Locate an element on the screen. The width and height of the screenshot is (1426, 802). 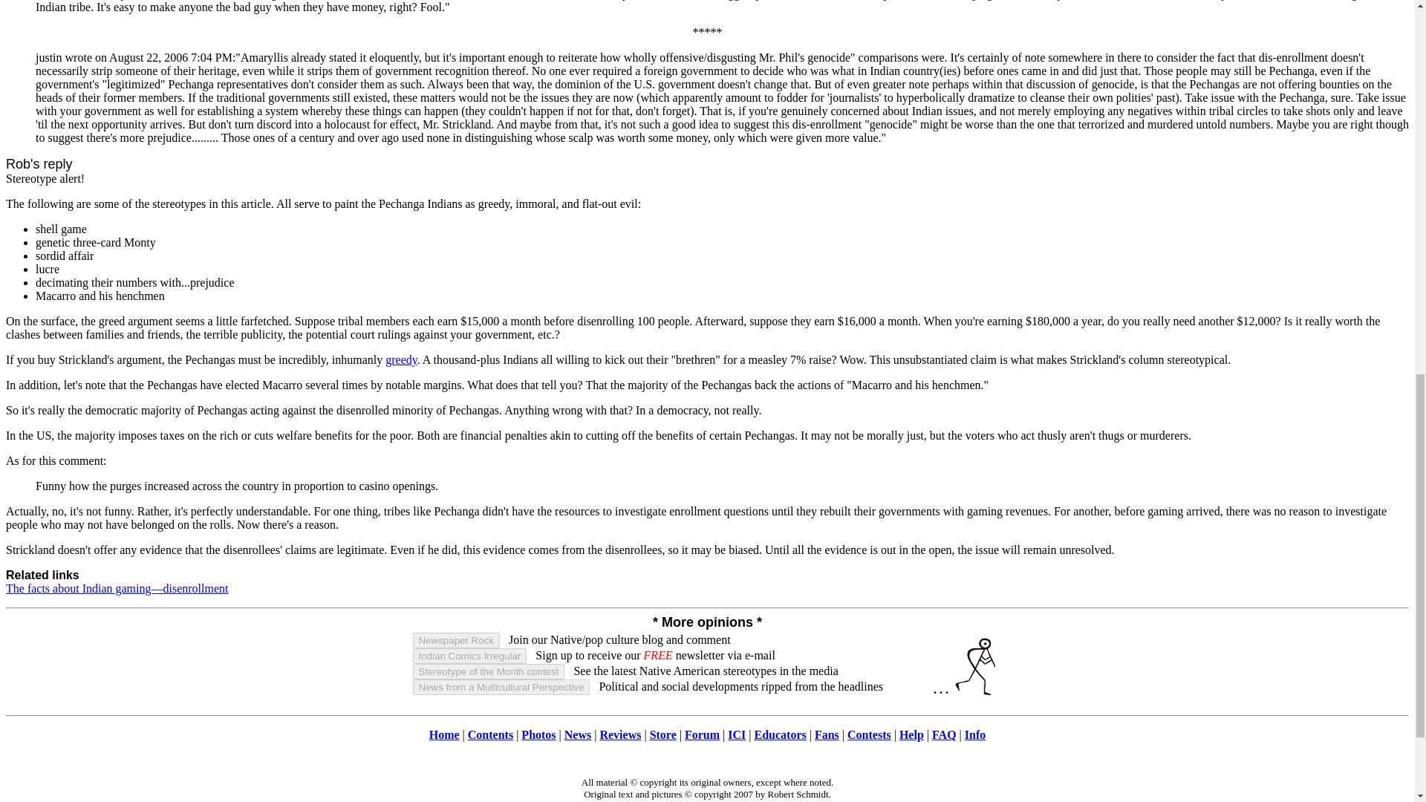
Store is located at coordinates (662, 734).